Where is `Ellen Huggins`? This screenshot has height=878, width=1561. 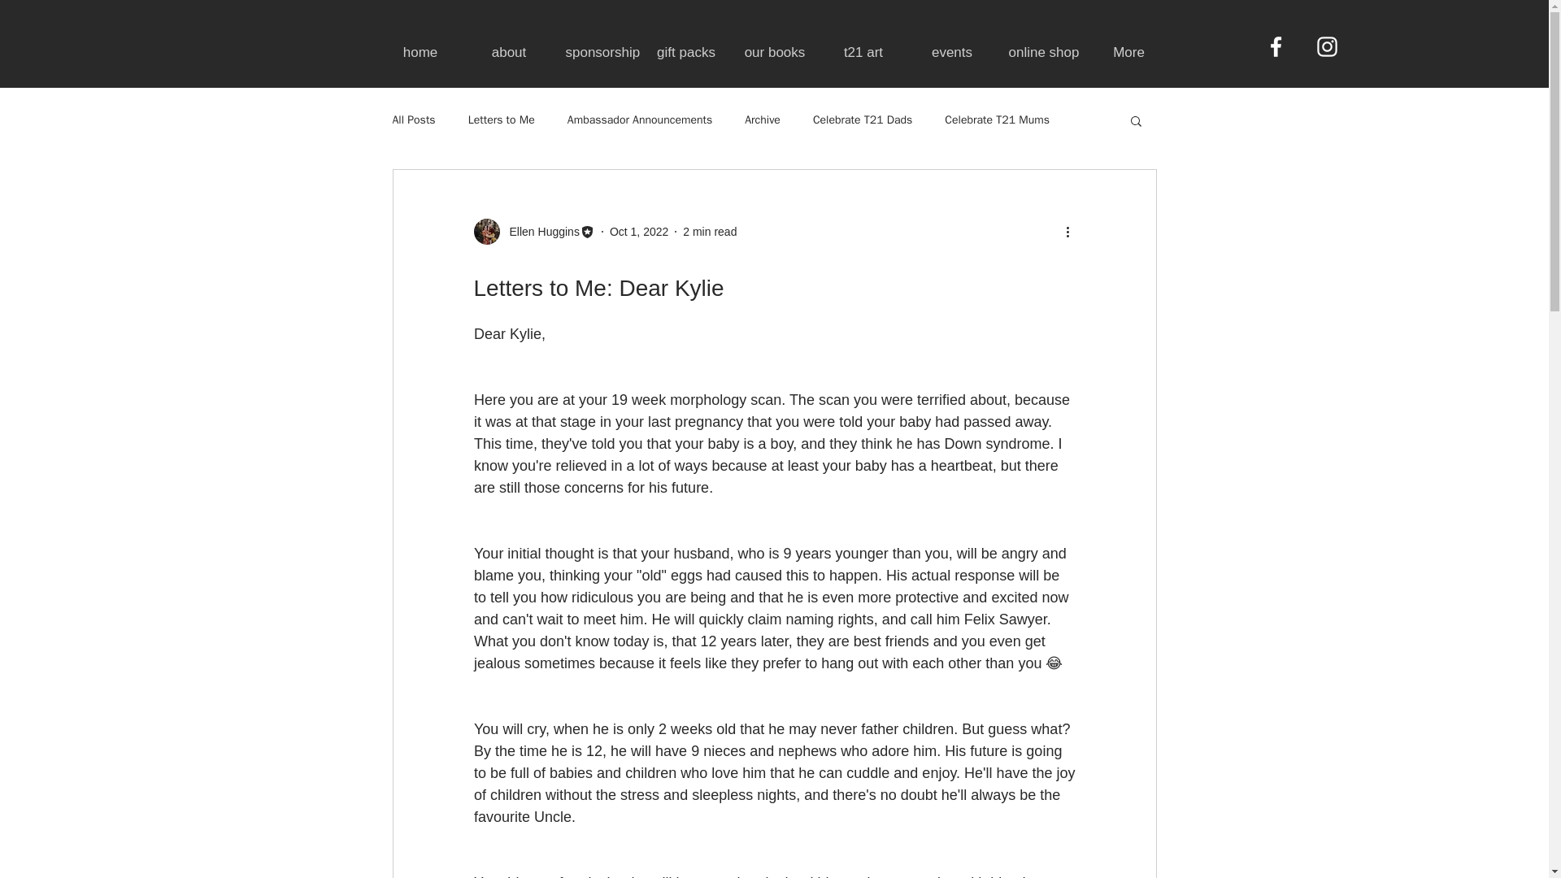 Ellen Huggins is located at coordinates (533, 231).